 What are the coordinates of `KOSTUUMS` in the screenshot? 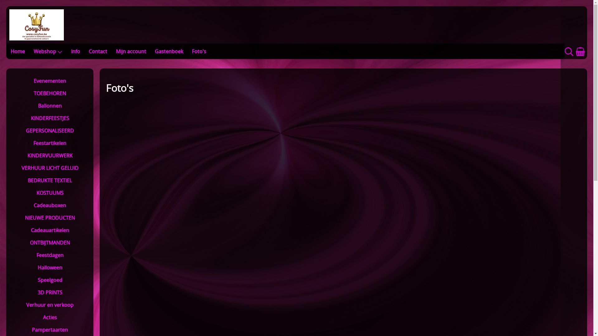 It's located at (50, 193).